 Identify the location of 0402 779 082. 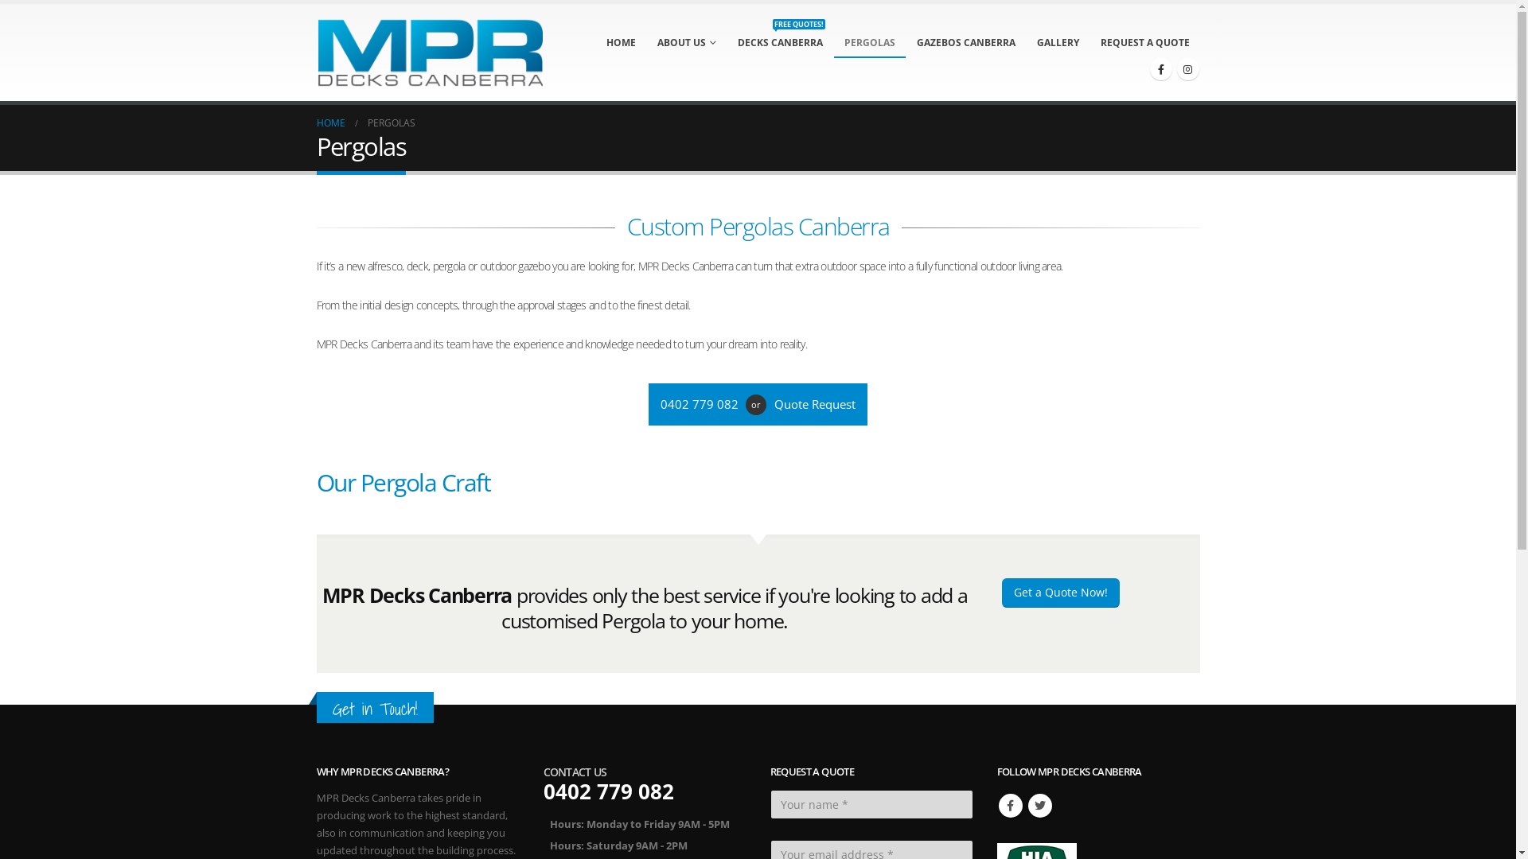
(702, 404).